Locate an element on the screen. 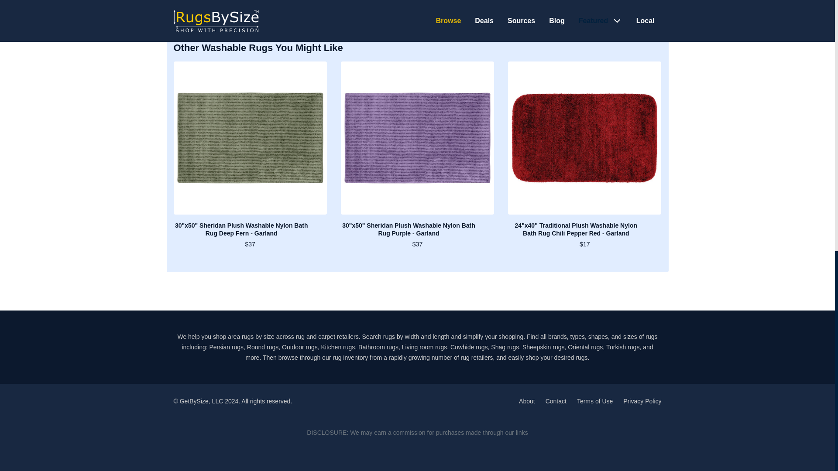 The height and width of the screenshot is (471, 838). clear is located at coordinates (194, 2).